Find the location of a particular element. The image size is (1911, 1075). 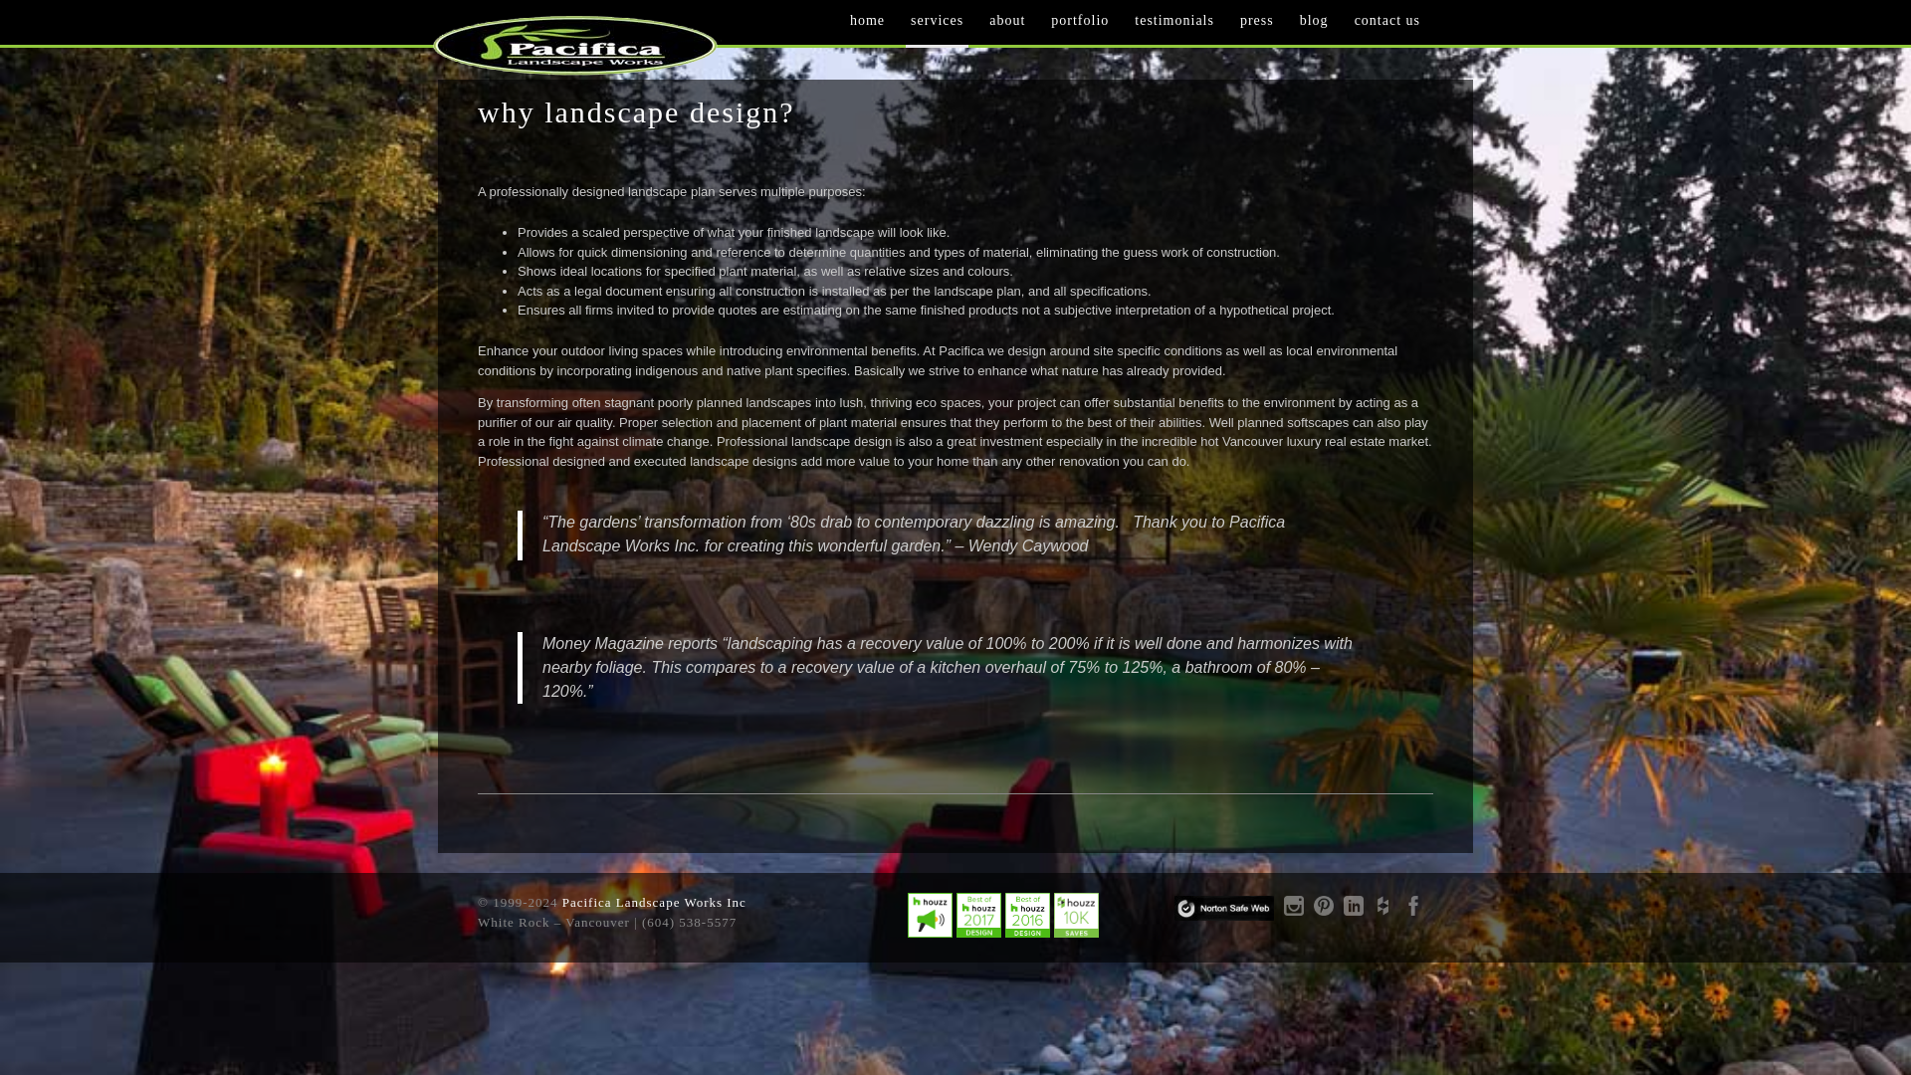

Pacifica Landscape Works Inc is located at coordinates (654, 902).